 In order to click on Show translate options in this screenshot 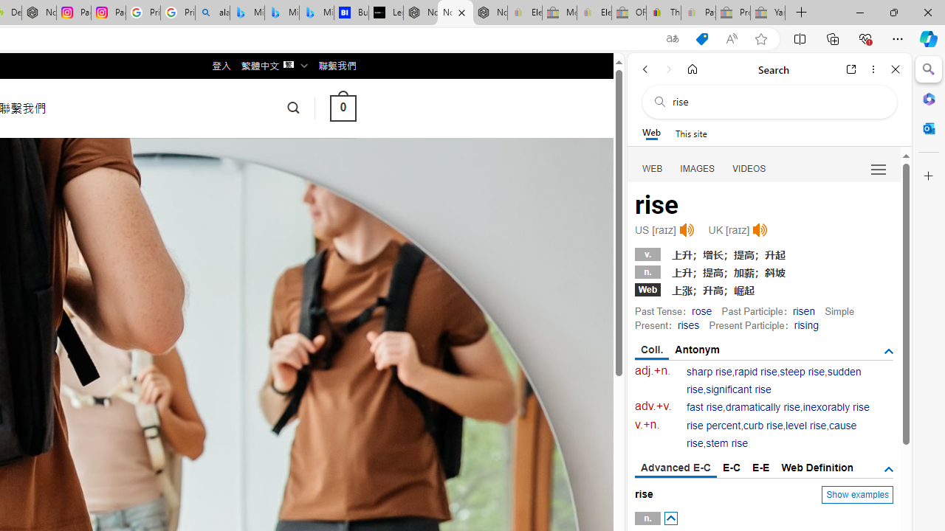, I will do `click(672, 39)`.